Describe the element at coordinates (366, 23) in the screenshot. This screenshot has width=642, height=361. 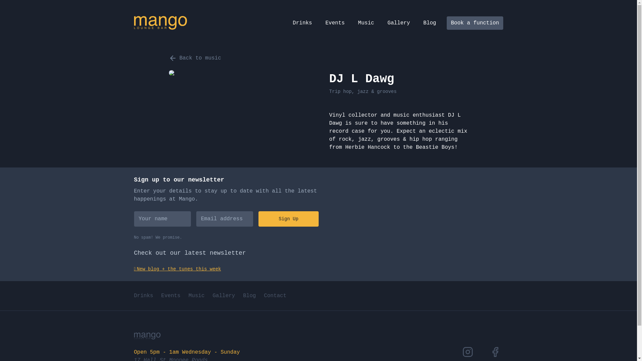
I see `Music` at that location.